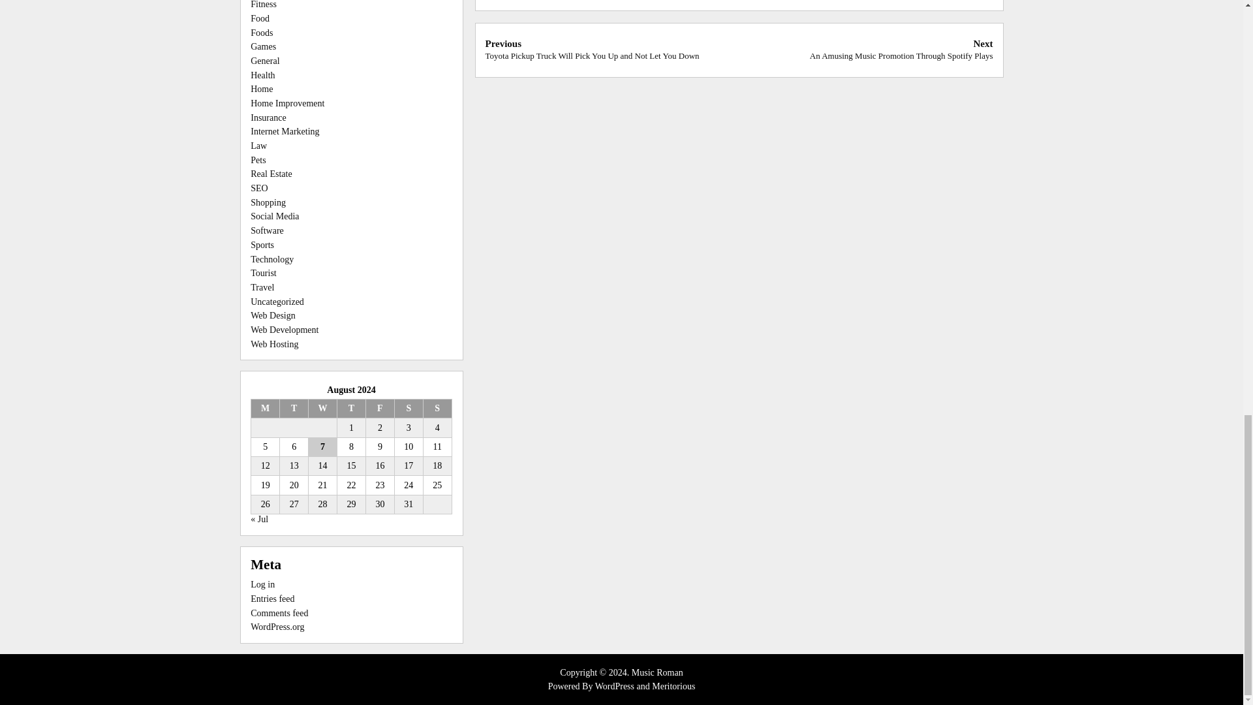  I want to click on Health, so click(262, 76).